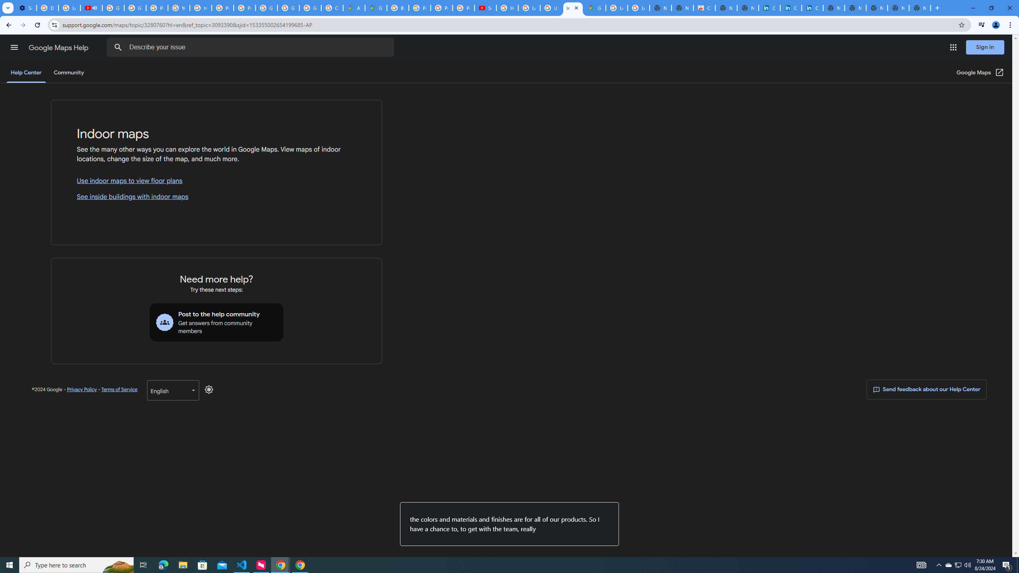 The image size is (1019, 573). I want to click on Terms of Service, so click(119, 389).